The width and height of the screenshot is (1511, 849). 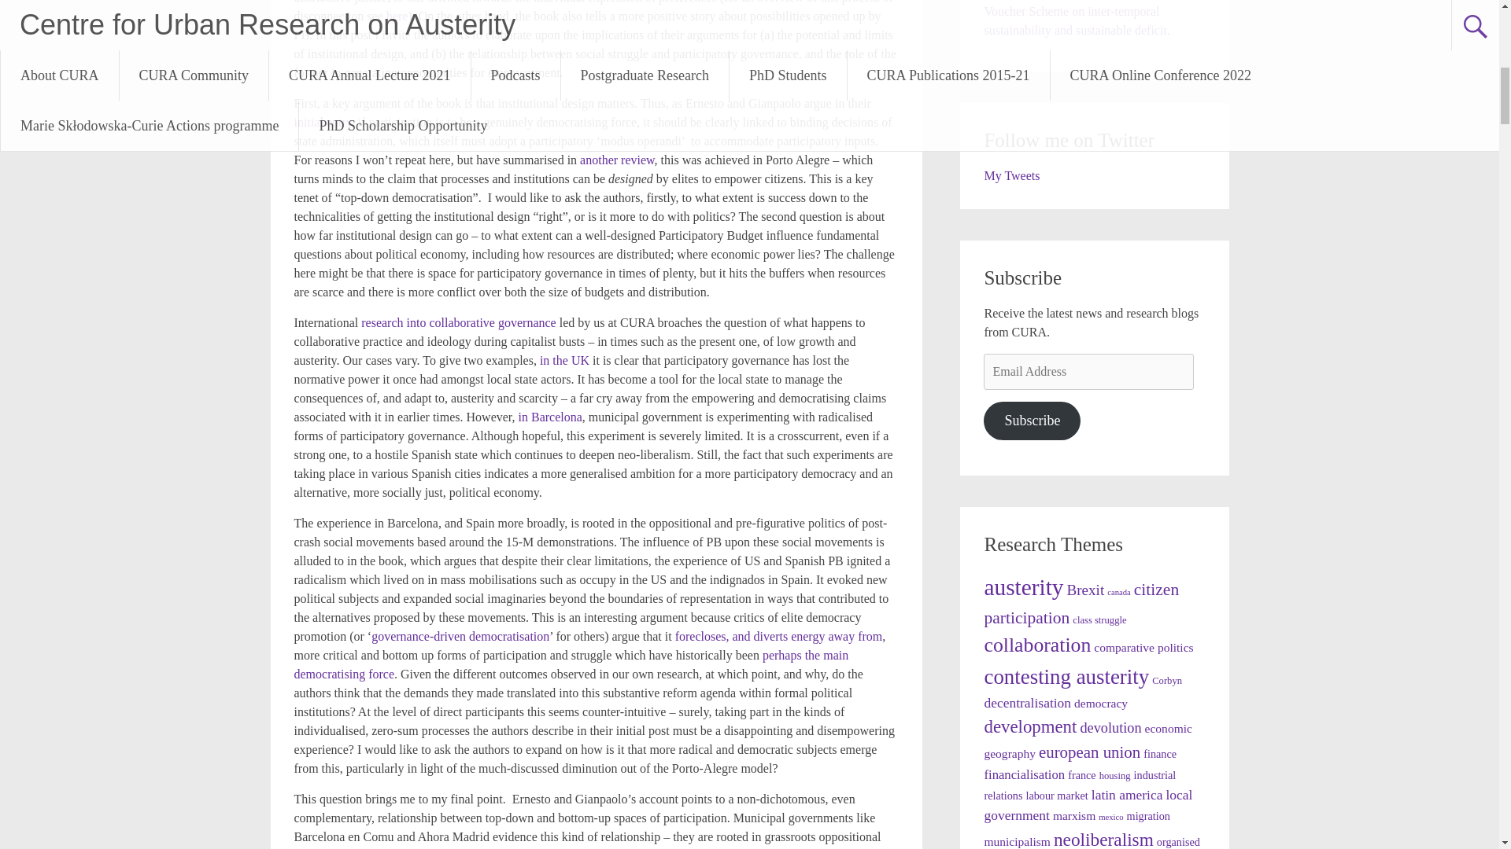 What do you see at coordinates (397, 16) in the screenshot?
I see `here` at bounding box center [397, 16].